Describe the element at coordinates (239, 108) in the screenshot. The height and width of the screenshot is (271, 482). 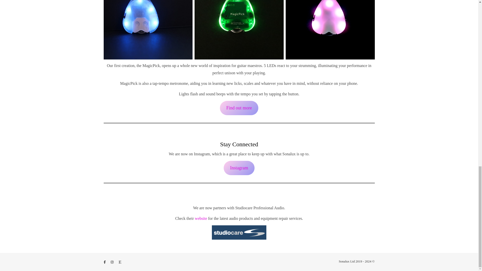
I see `Find out more` at that location.